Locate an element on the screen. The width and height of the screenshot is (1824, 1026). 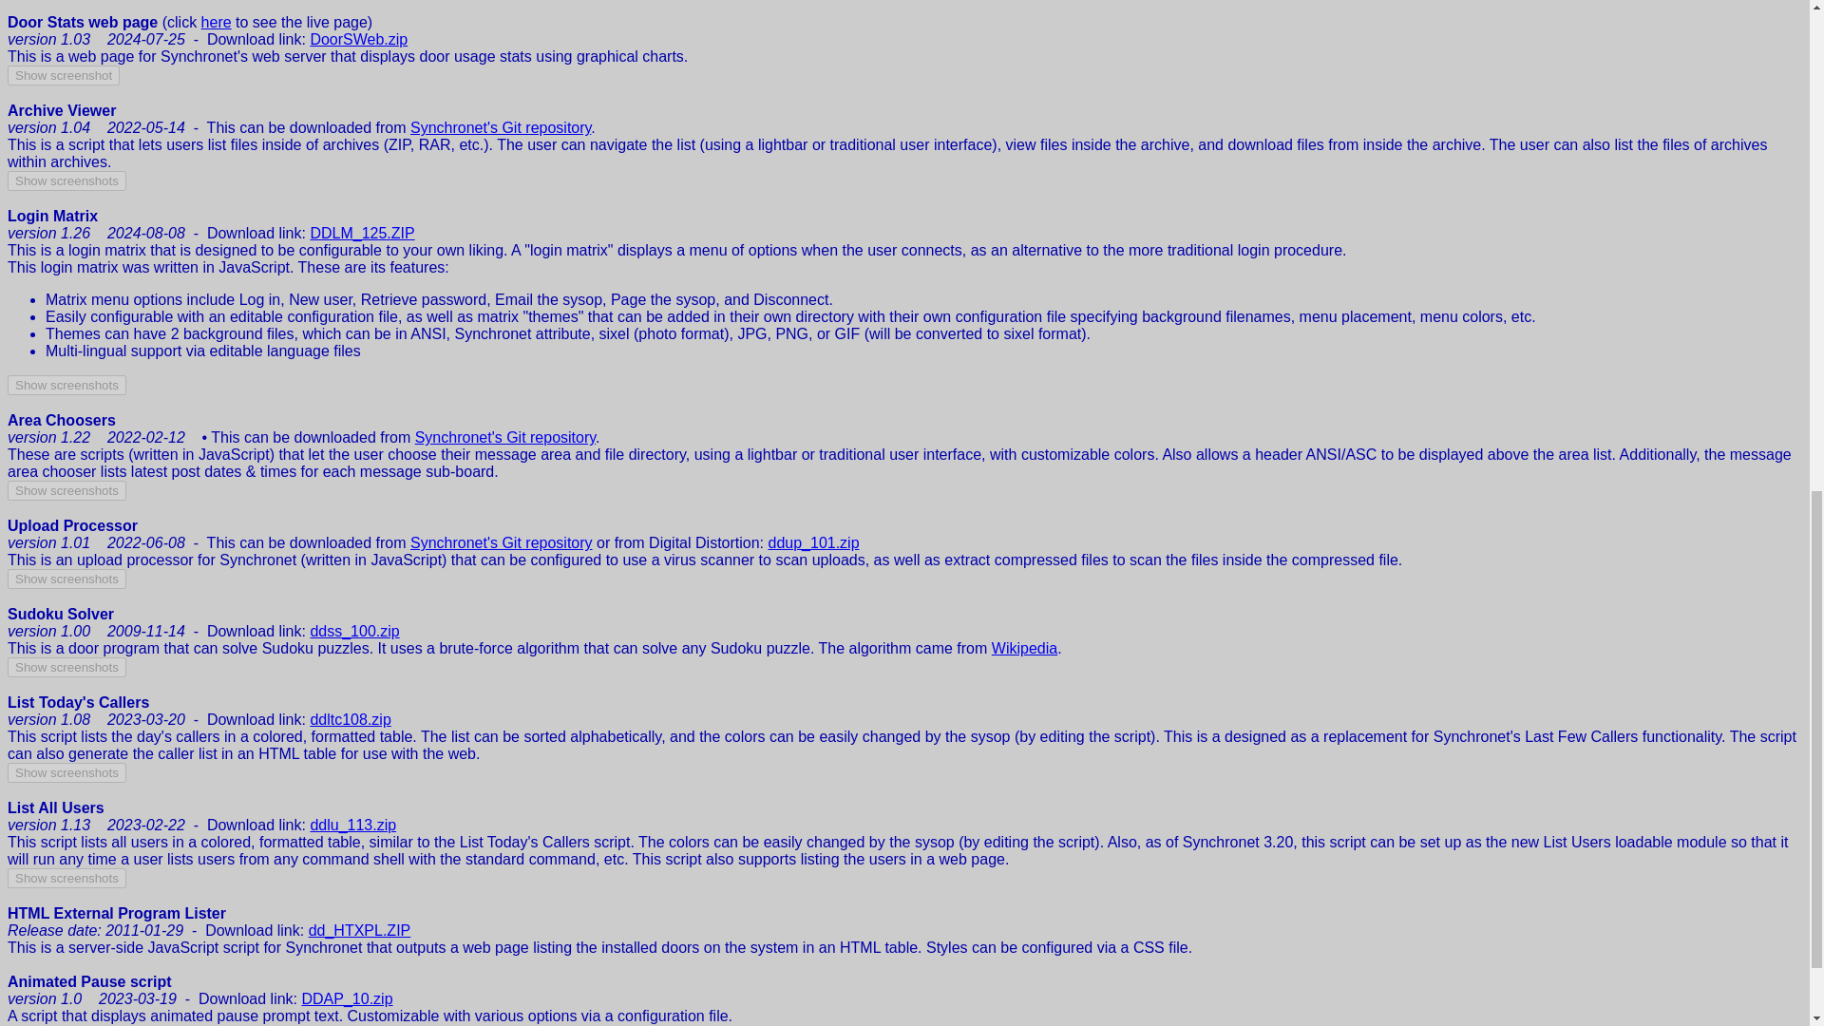
Show screenshot is located at coordinates (63, 75).